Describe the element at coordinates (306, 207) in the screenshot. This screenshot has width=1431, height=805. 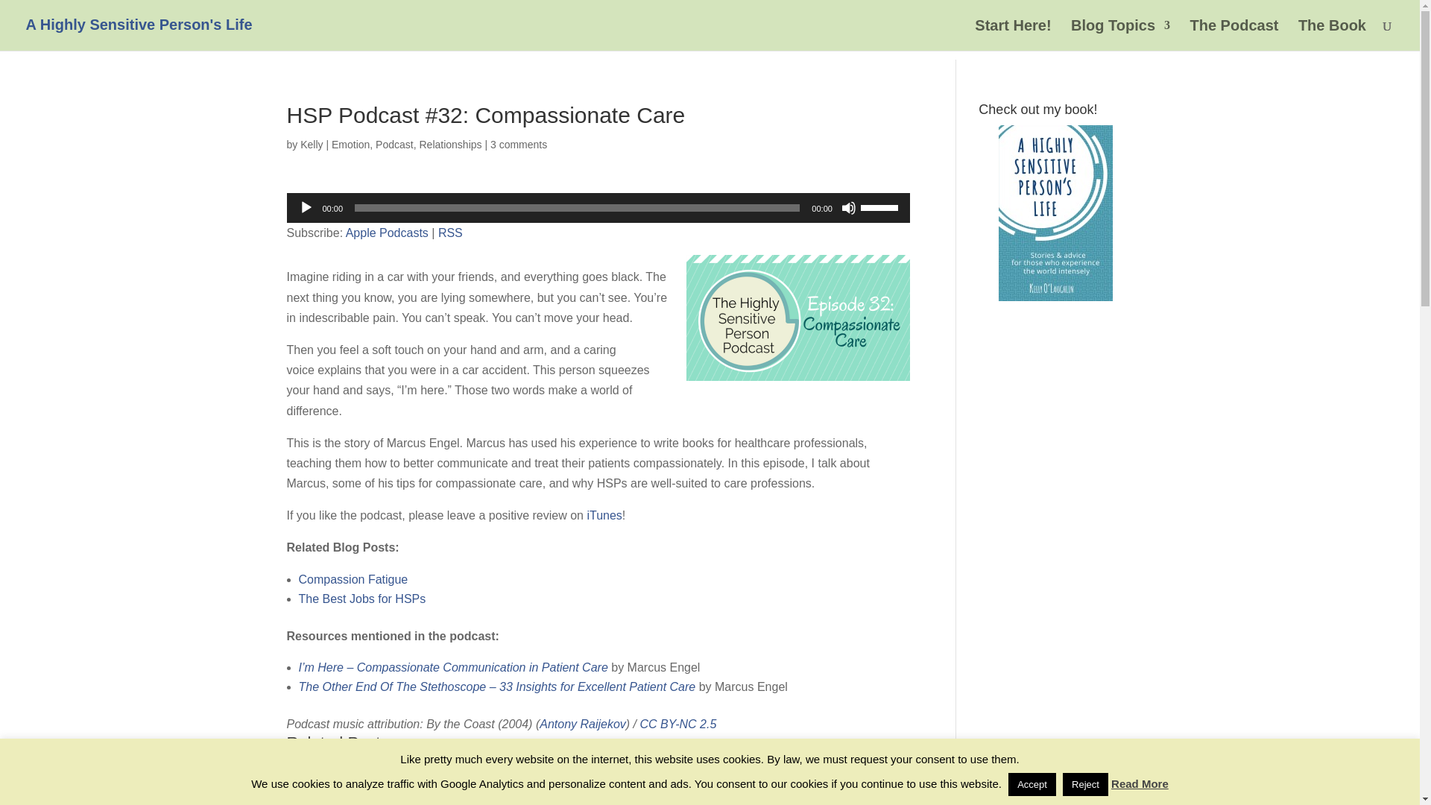
I see `Play` at that location.